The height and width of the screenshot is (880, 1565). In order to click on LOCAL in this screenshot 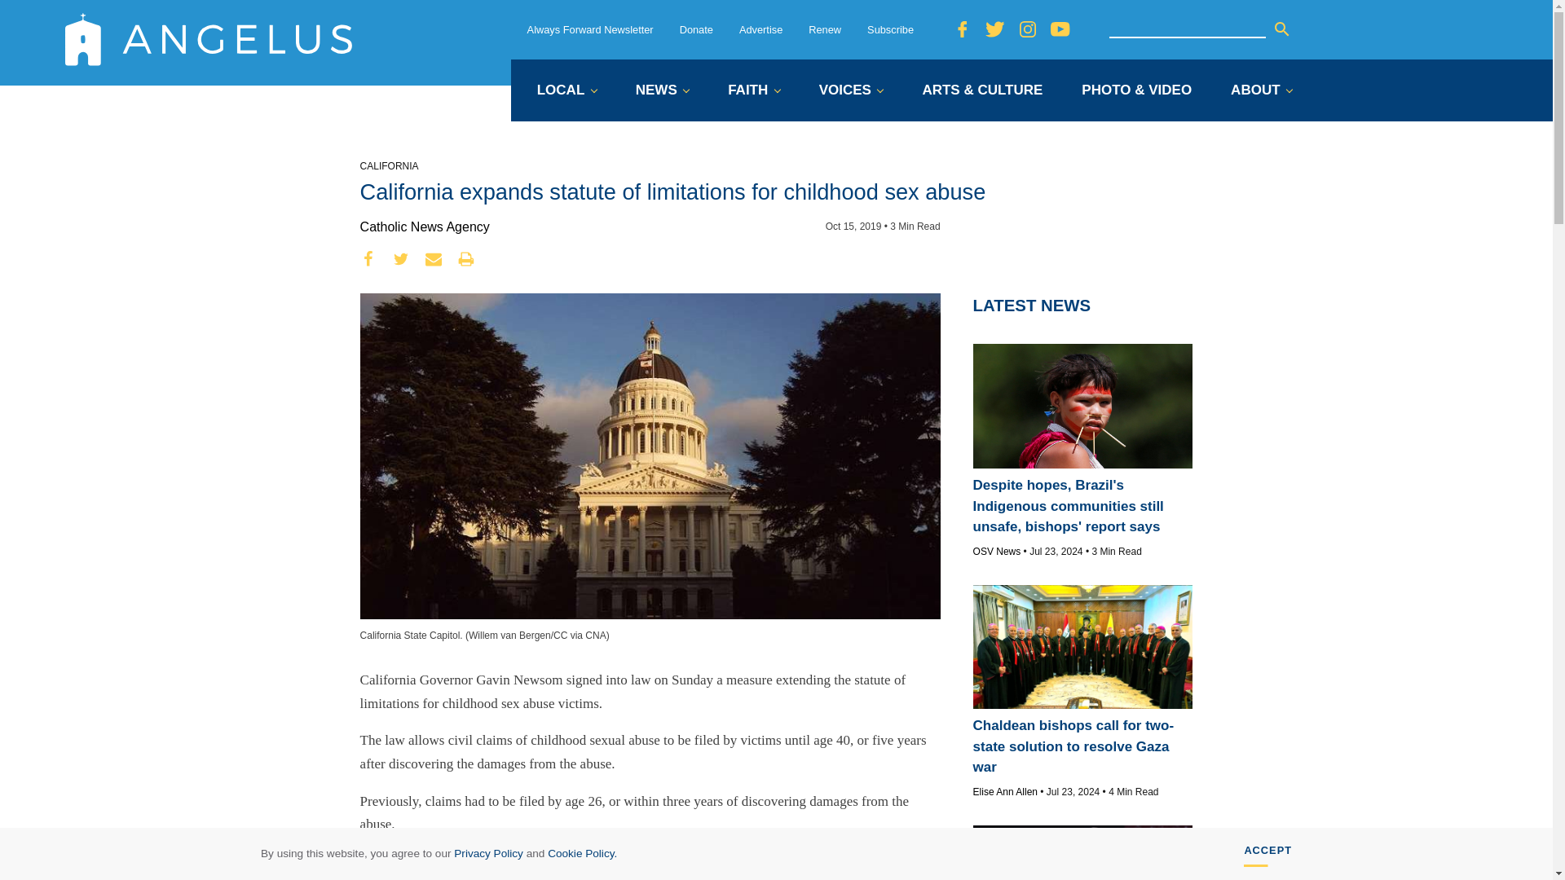, I will do `click(566, 91)`.